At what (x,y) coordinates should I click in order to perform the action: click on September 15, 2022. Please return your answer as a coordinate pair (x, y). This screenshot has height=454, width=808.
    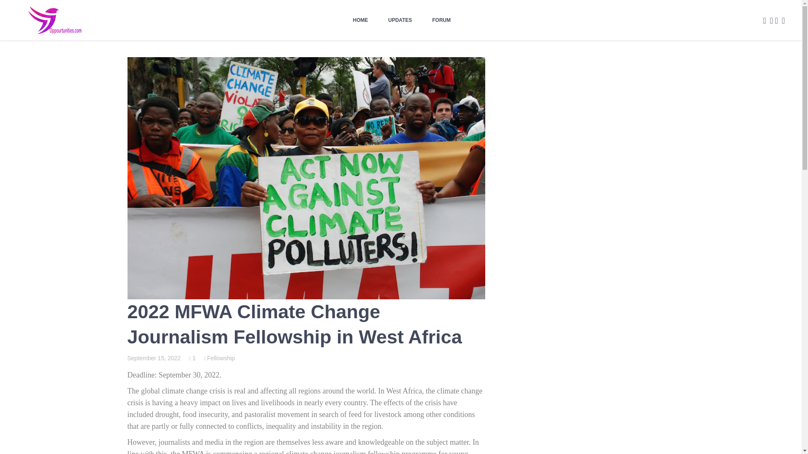
    Looking at the image, I should click on (153, 358).